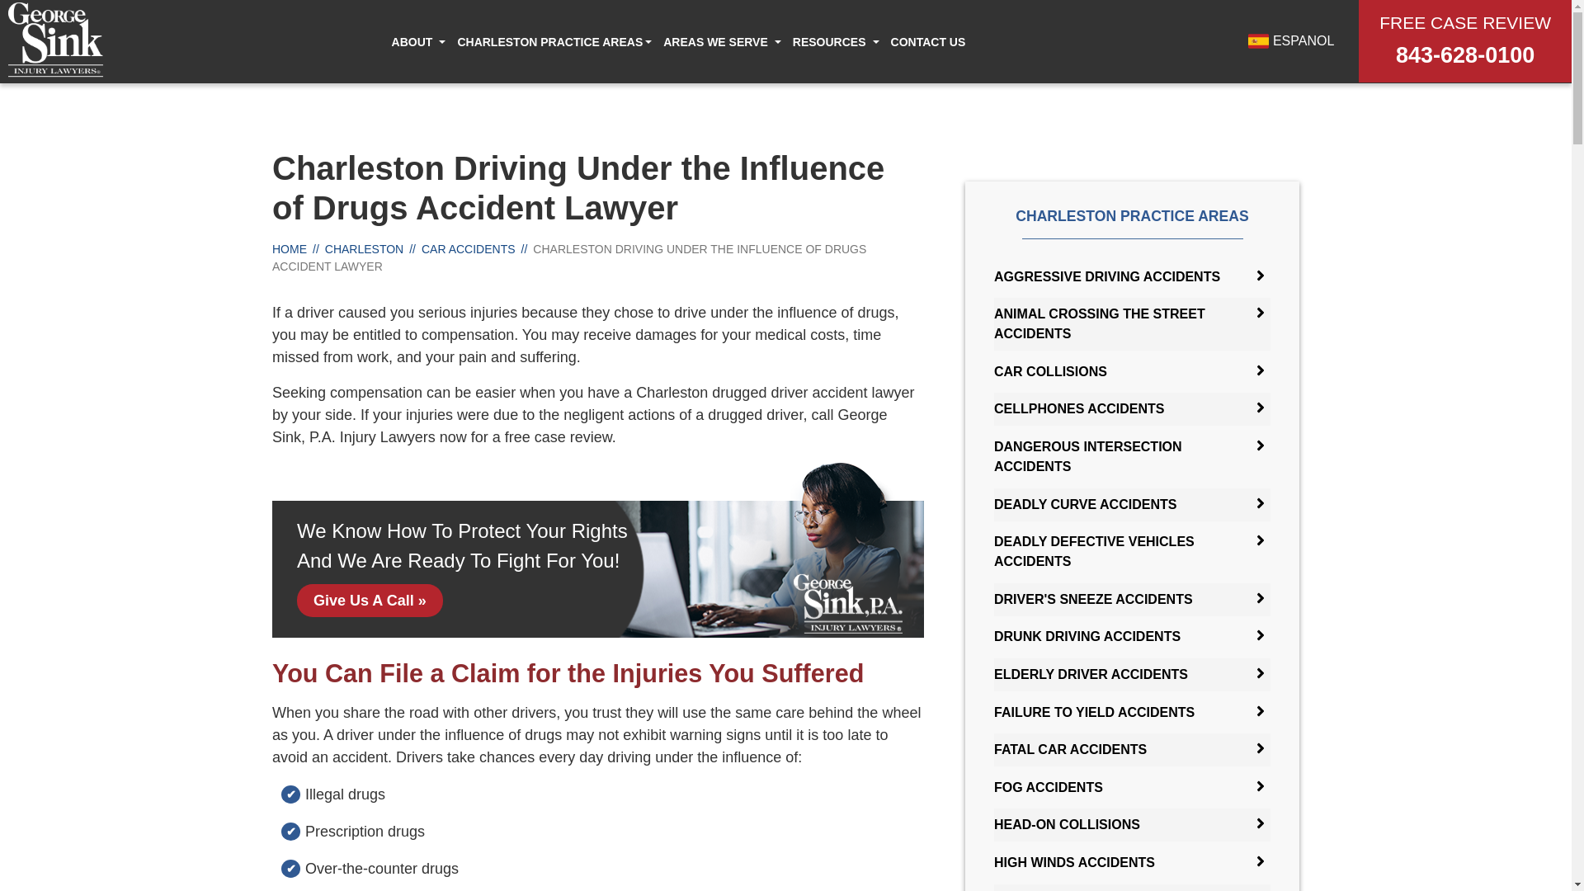  Describe the element at coordinates (650, 82) in the screenshot. I see `Charleston, SC` at that location.